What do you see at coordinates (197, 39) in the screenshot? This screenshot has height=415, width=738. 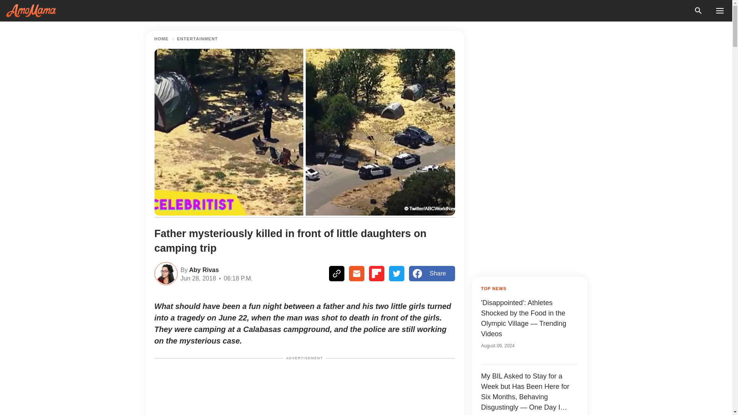 I see `ENTERTAINMENT` at bounding box center [197, 39].